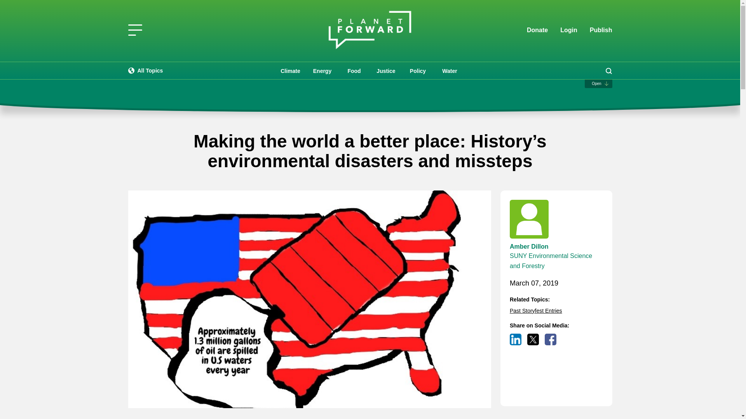 The image size is (746, 419). Describe the element at coordinates (322, 71) in the screenshot. I see `Energy` at that location.